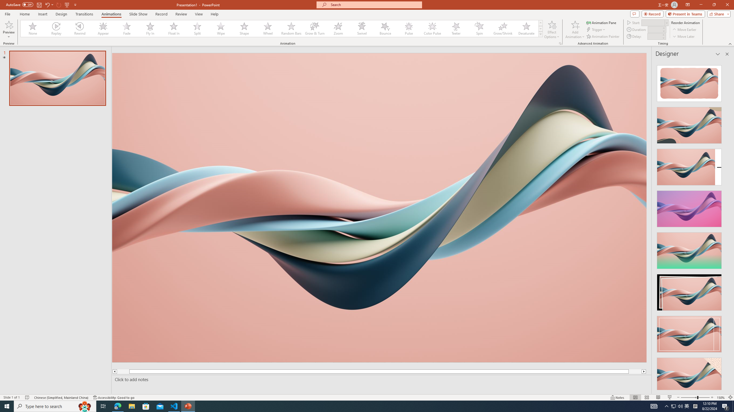  I want to click on Animation Styles, so click(540, 34).